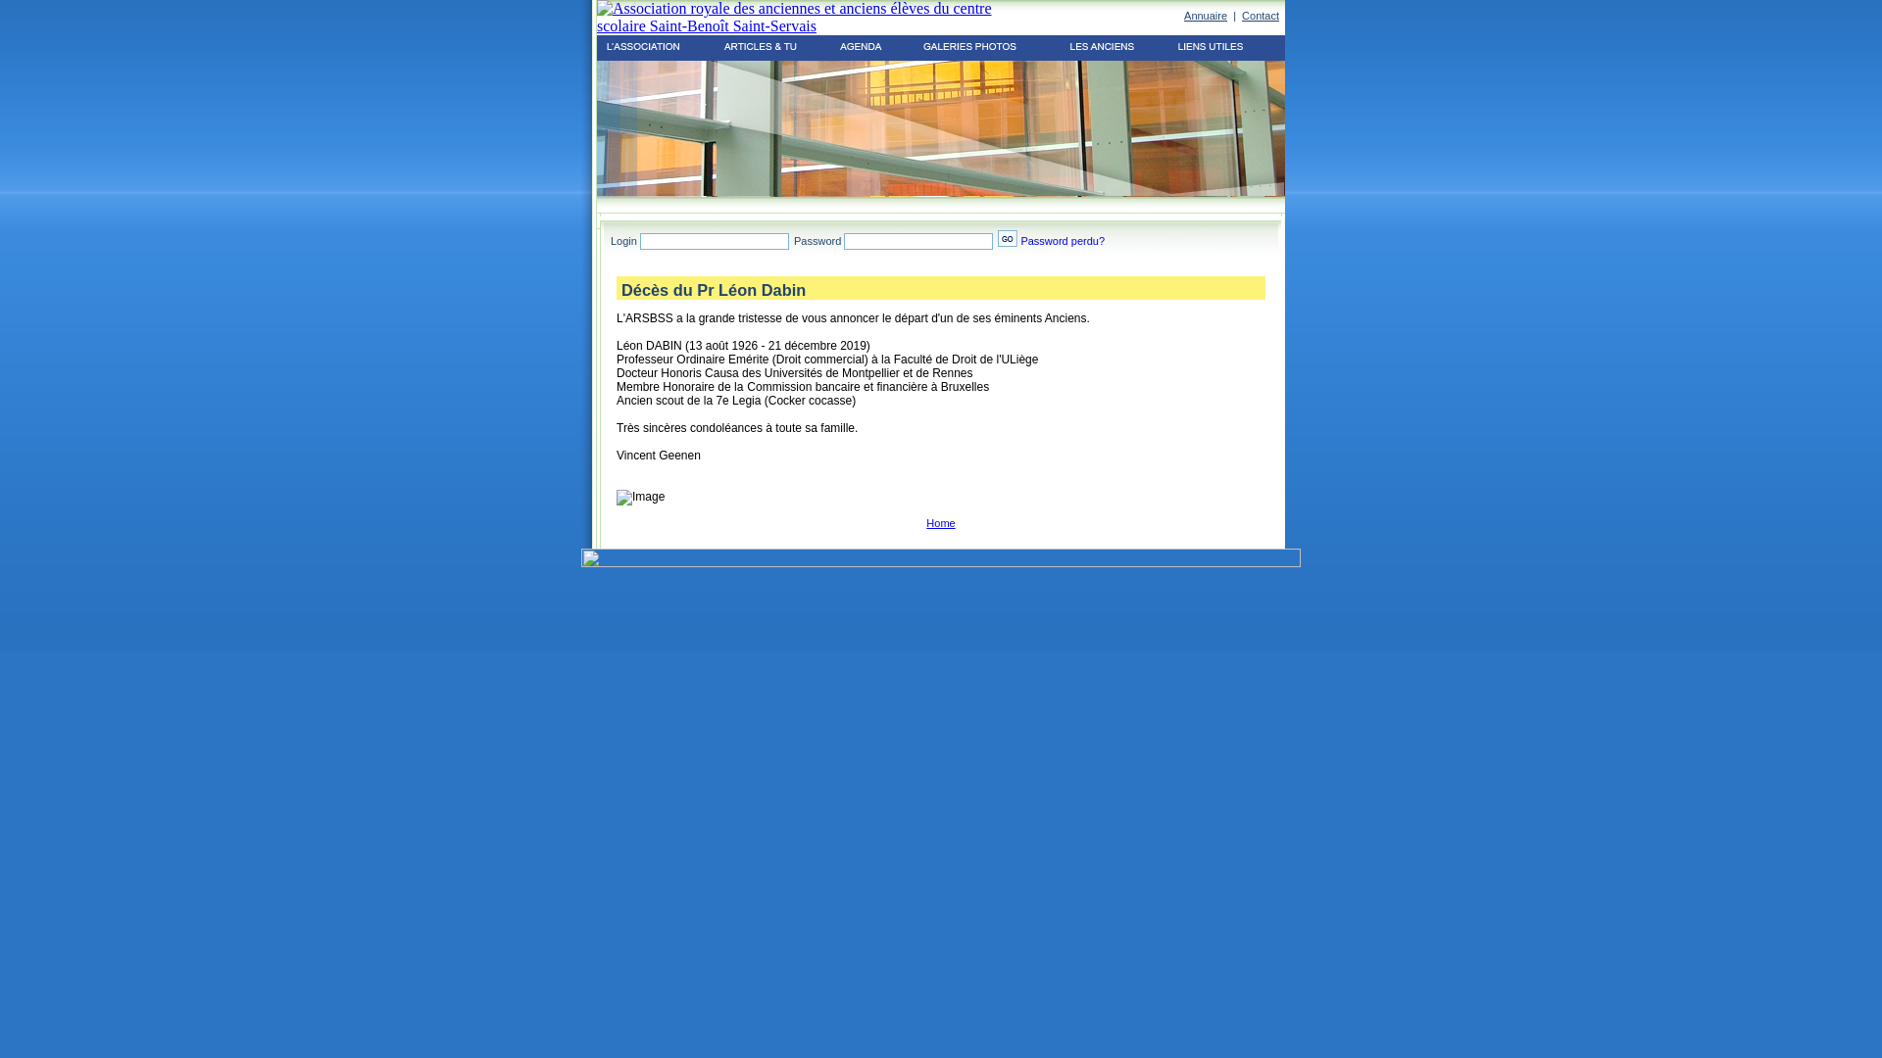 The height and width of the screenshot is (1058, 1882). I want to click on Password perdu?, so click(1063, 241).